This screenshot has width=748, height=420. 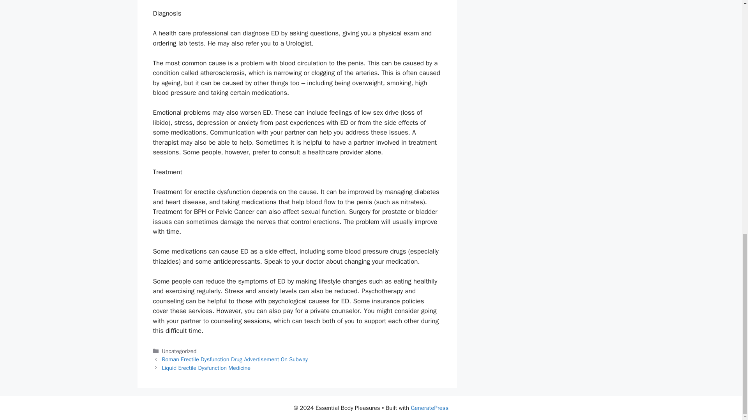 I want to click on GeneratePress, so click(x=430, y=408).